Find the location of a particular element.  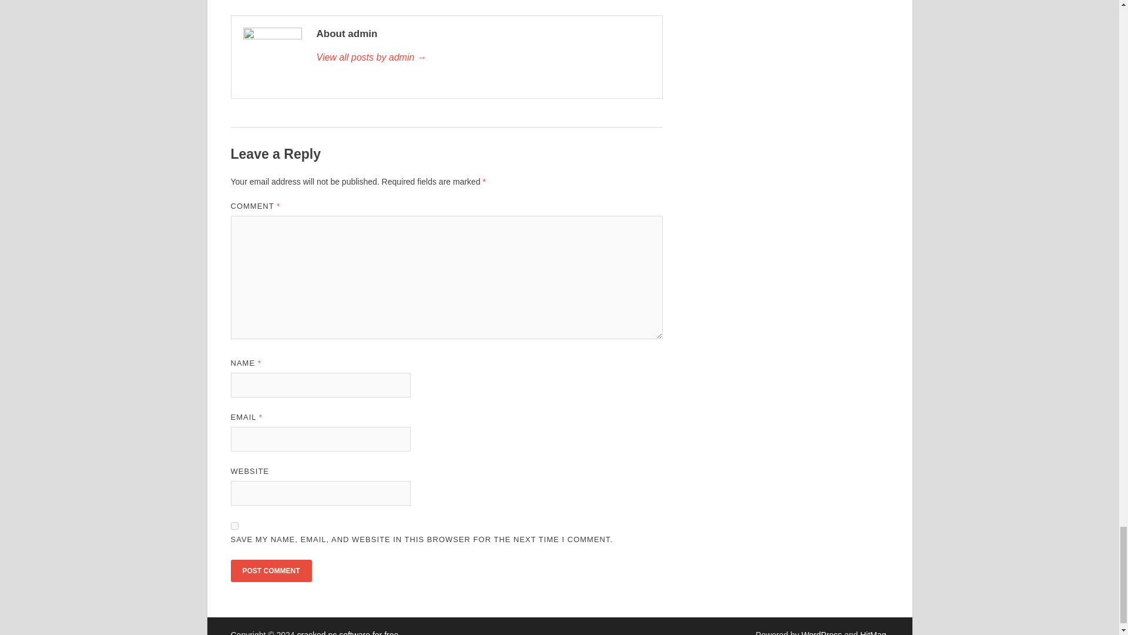

yes is located at coordinates (234, 526).